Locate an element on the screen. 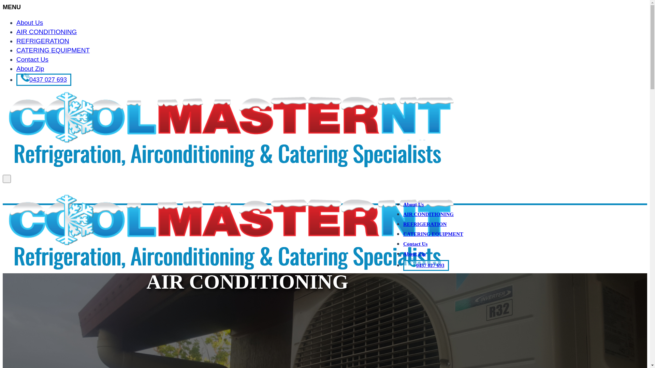 This screenshot has height=368, width=655. CATERING EQUIPMENT is located at coordinates (433, 234).